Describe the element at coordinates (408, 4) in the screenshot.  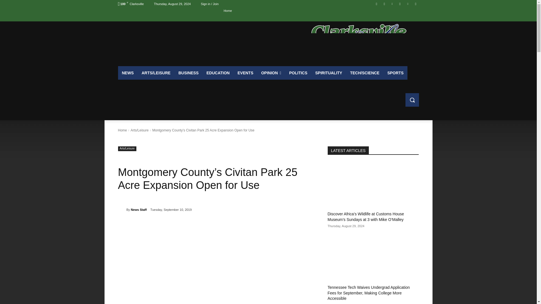
I see `Twitter` at that location.